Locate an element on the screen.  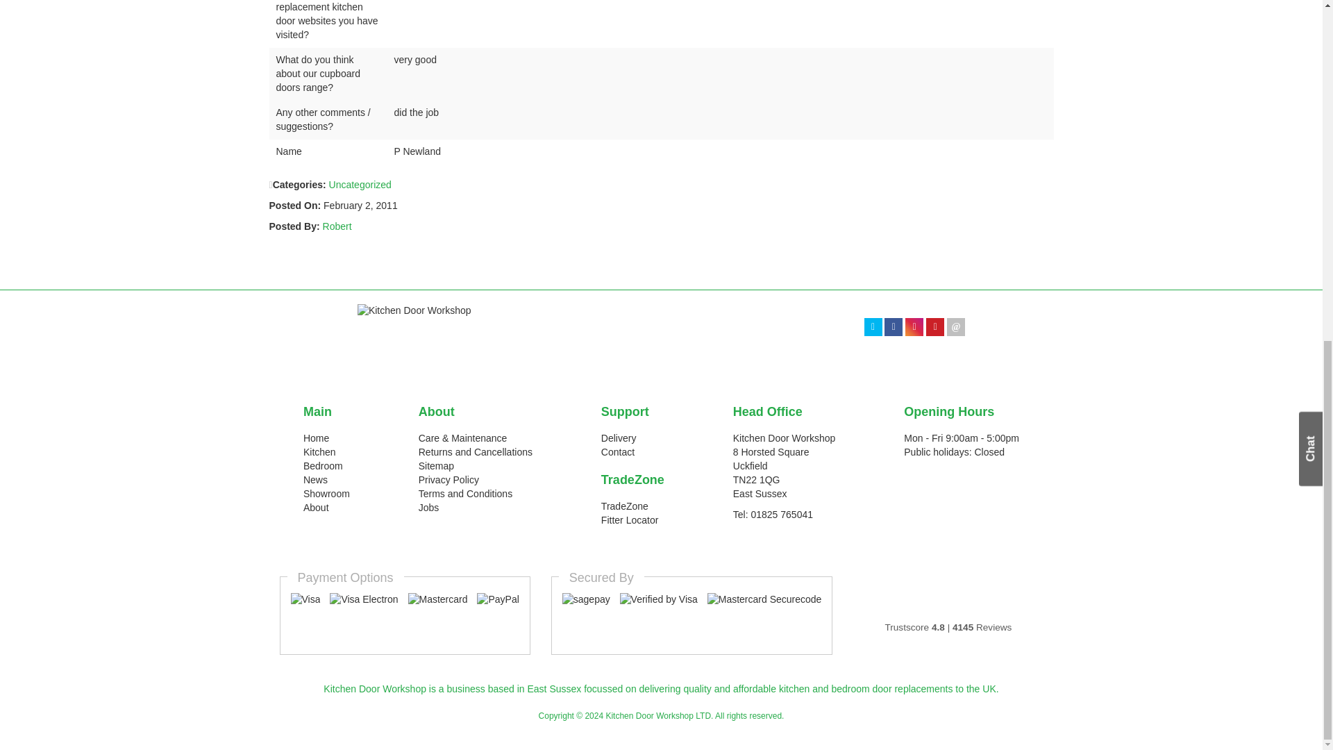
Kitchen Doors is located at coordinates (319, 451).